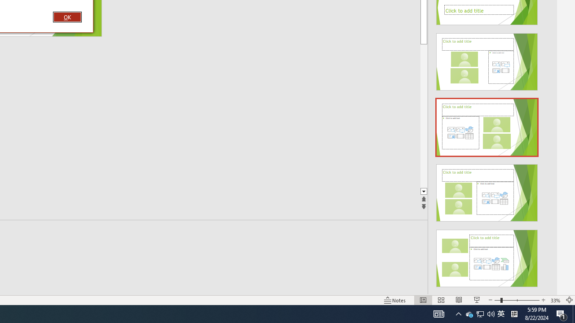  What do you see at coordinates (67, 17) in the screenshot?
I see `OK` at bounding box center [67, 17].